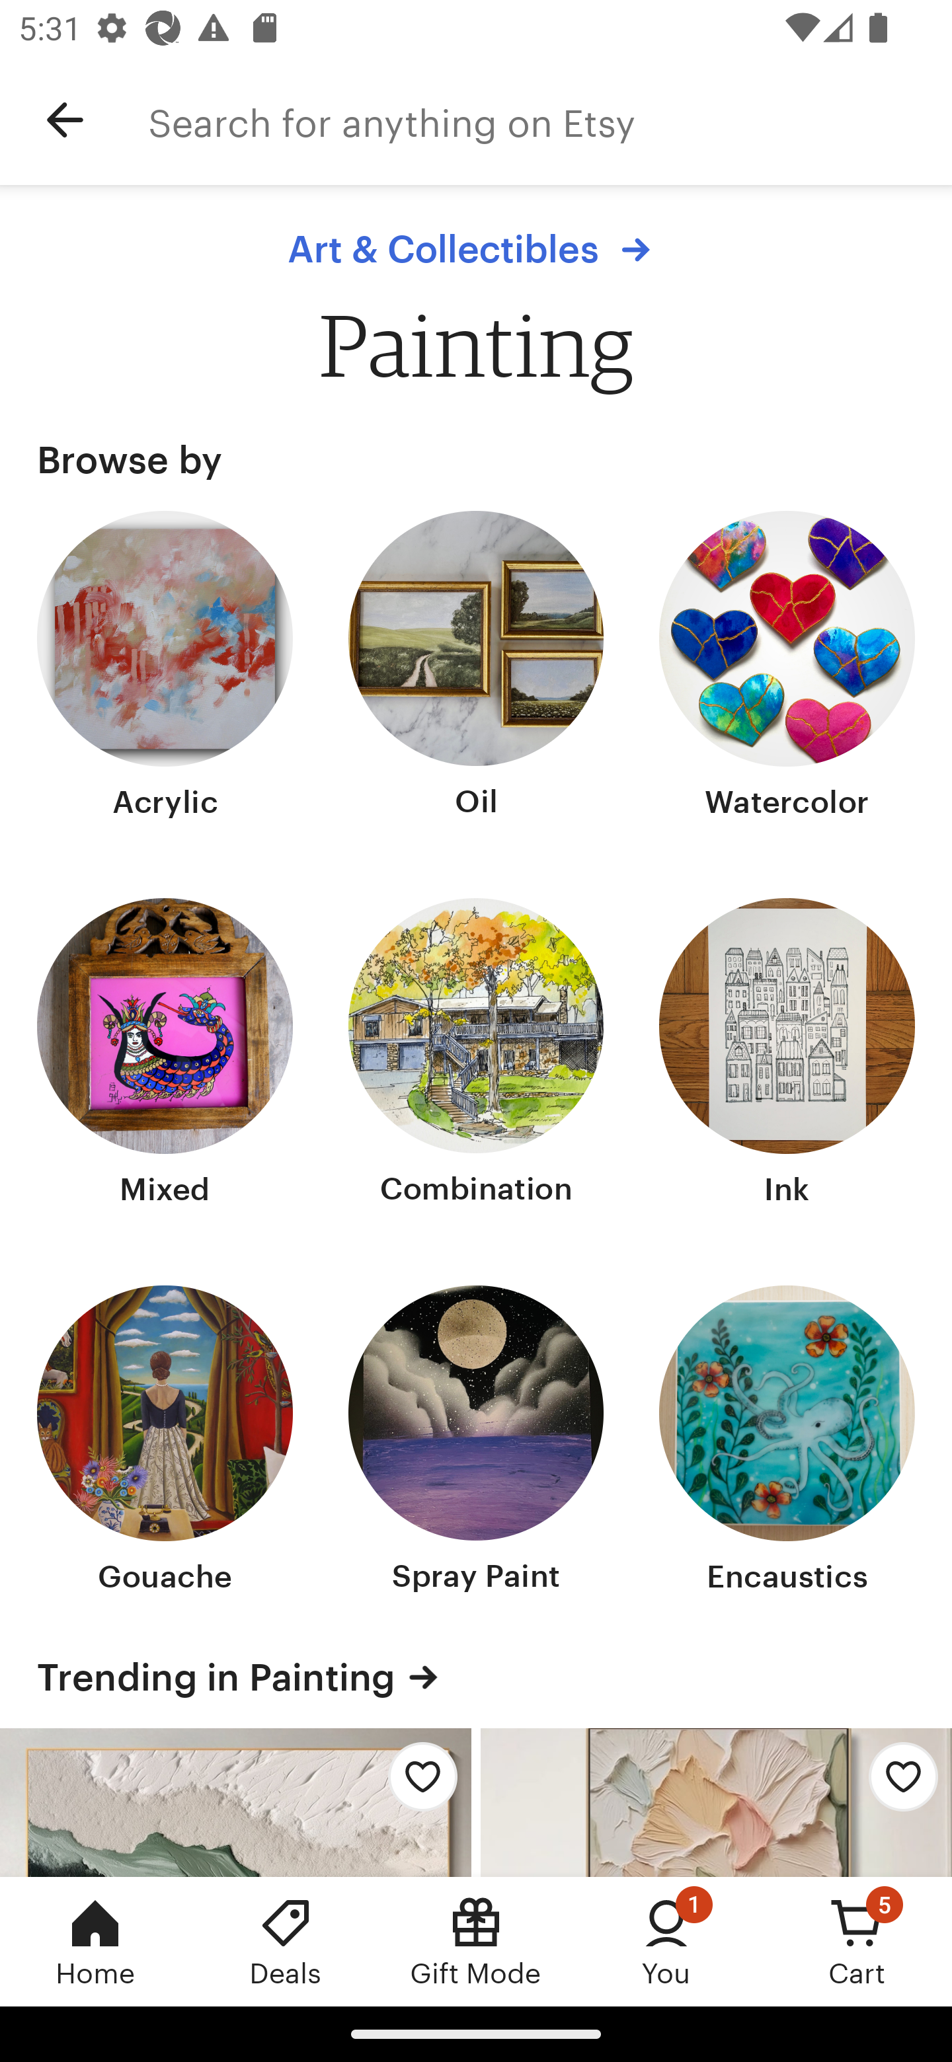  Describe the element at coordinates (476, 1677) in the screenshot. I see `Trending in Painting ` at that location.